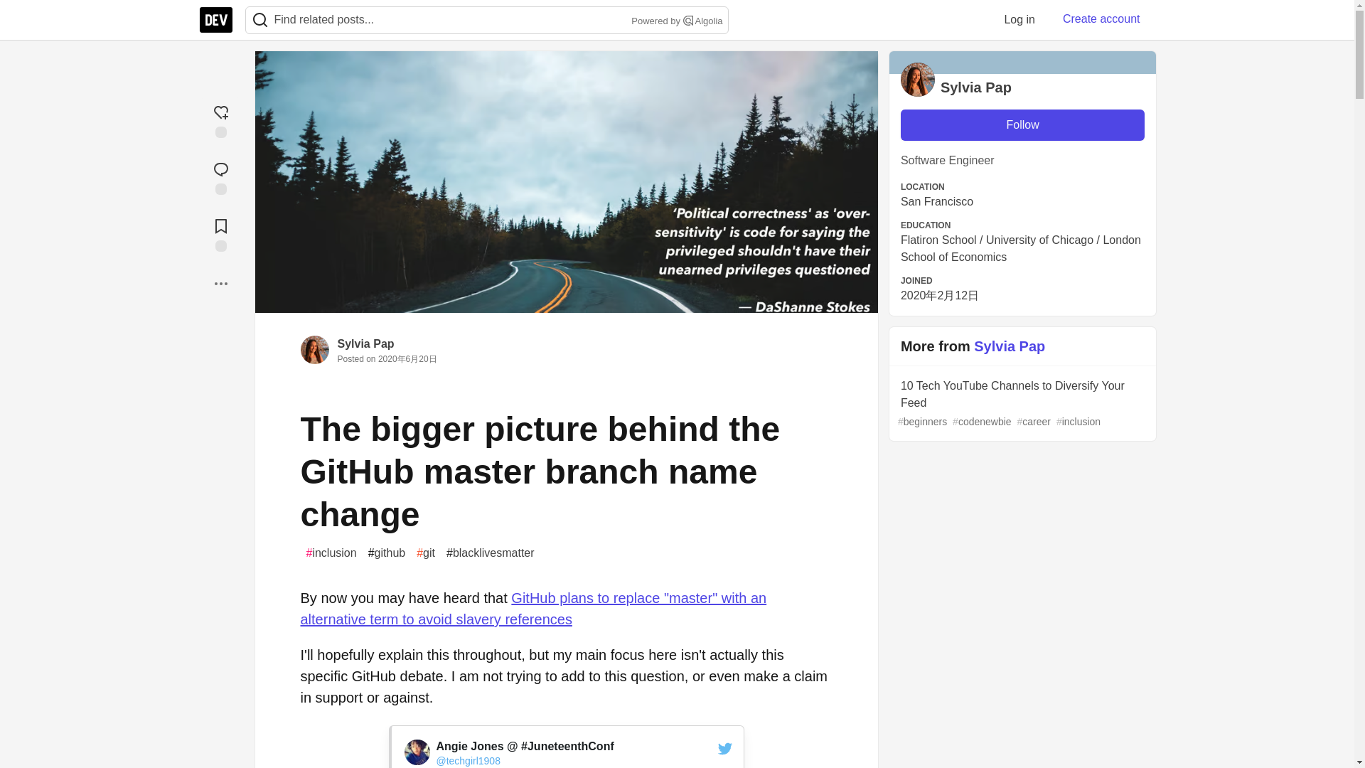  What do you see at coordinates (365, 344) in the screenshot?
I see `Sylvia Pap` at bounding box center [365, 344].